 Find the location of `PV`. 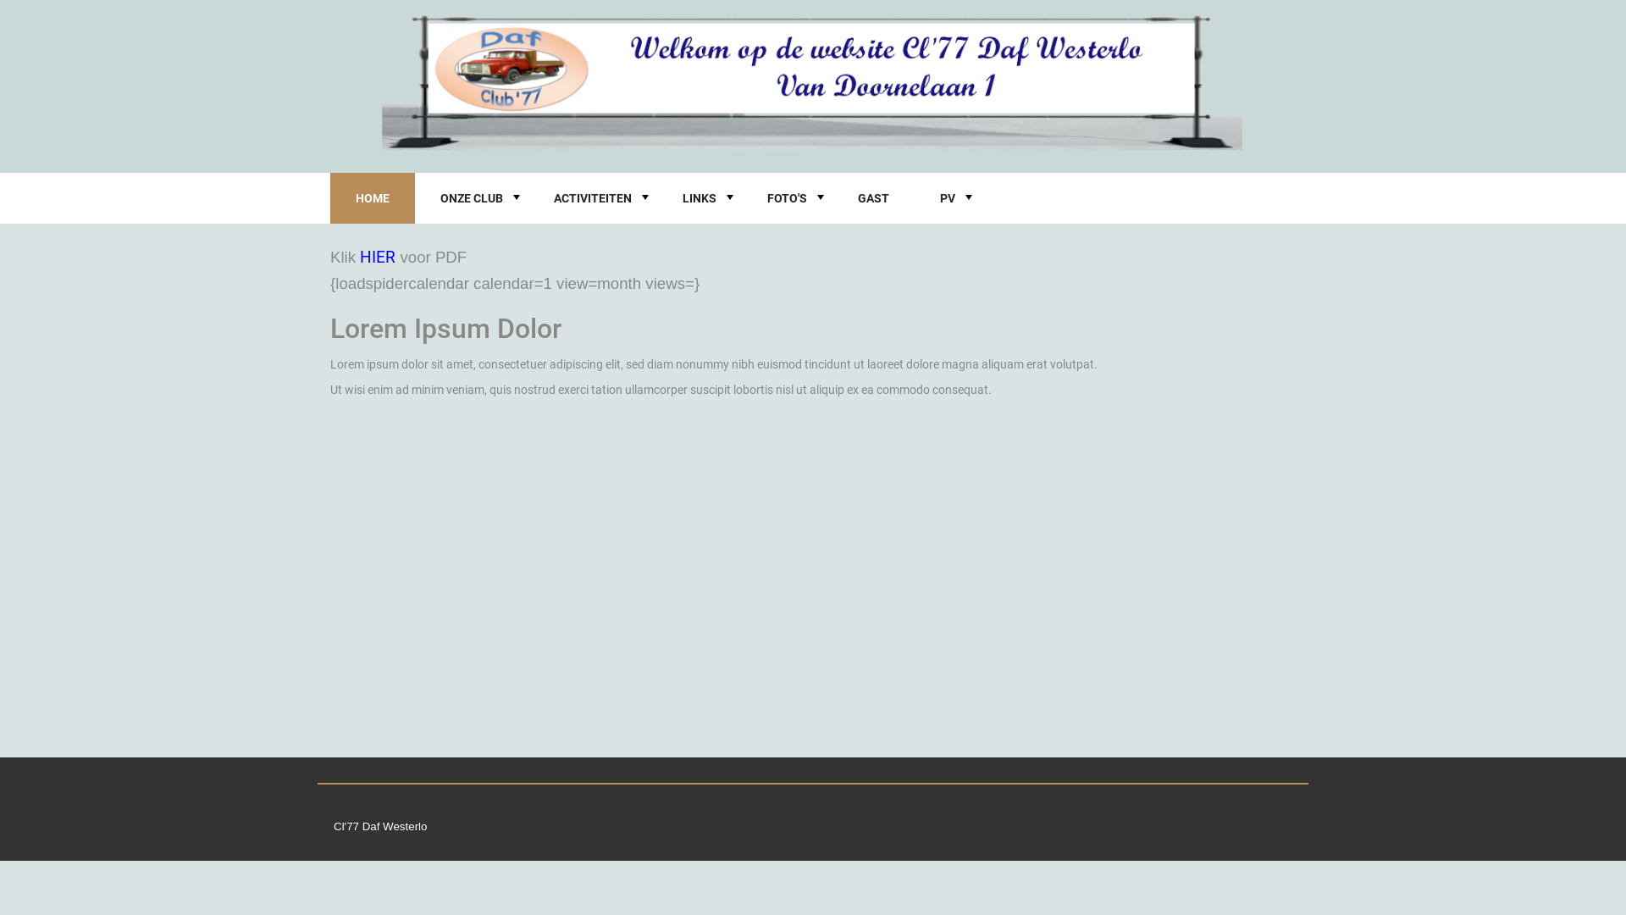

PV is located at coordinates (948, 198).